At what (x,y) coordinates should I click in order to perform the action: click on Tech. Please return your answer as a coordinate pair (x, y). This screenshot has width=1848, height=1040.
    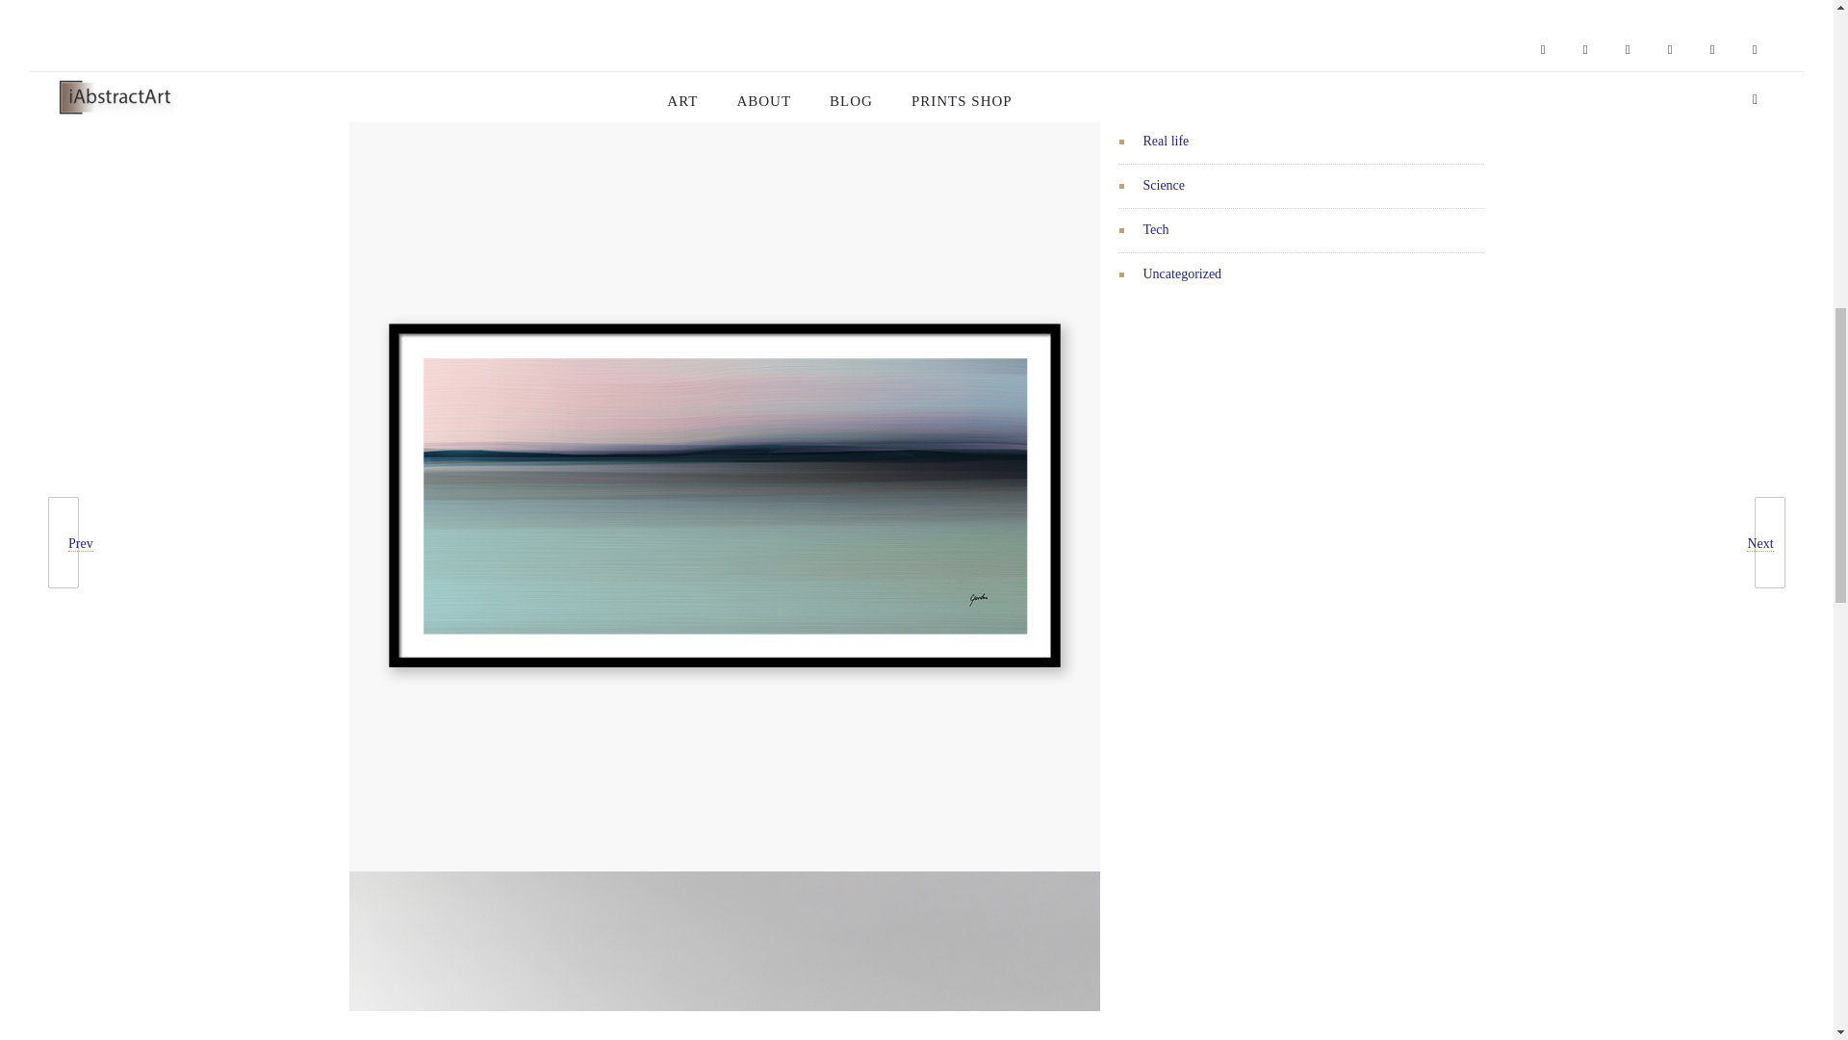
    Looking at the image, I should click on (1157, 229).